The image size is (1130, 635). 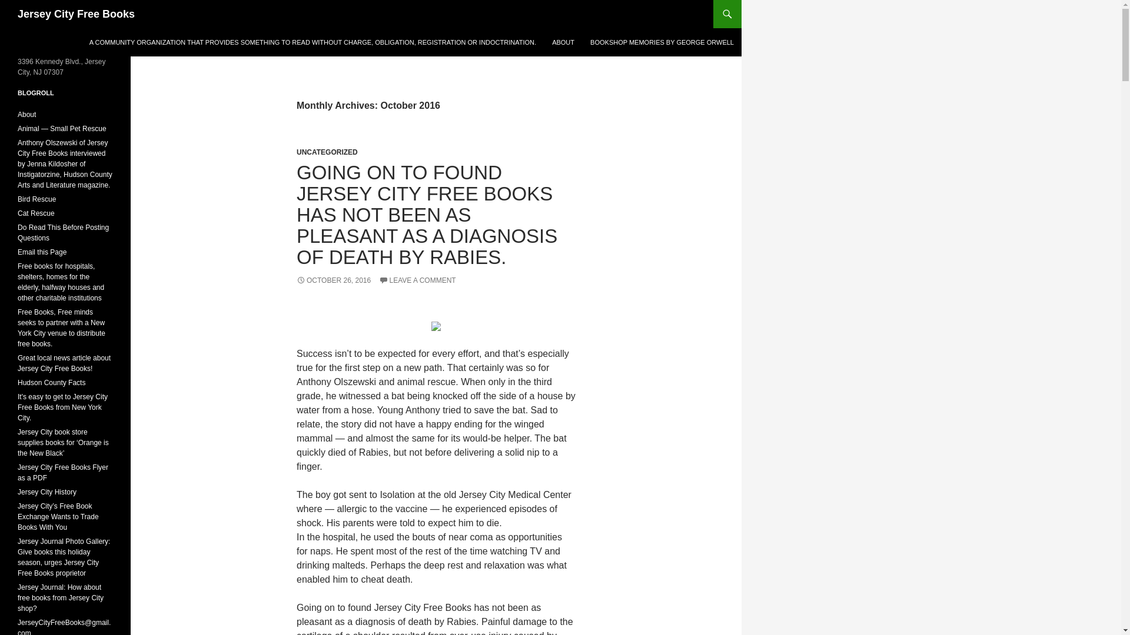 What do you see at coordinates (662, 42) in the screenshot?
I see `BOOKSHOP MEMORIES BY GEORGE ORWELL` at bounding box center [662, 42].